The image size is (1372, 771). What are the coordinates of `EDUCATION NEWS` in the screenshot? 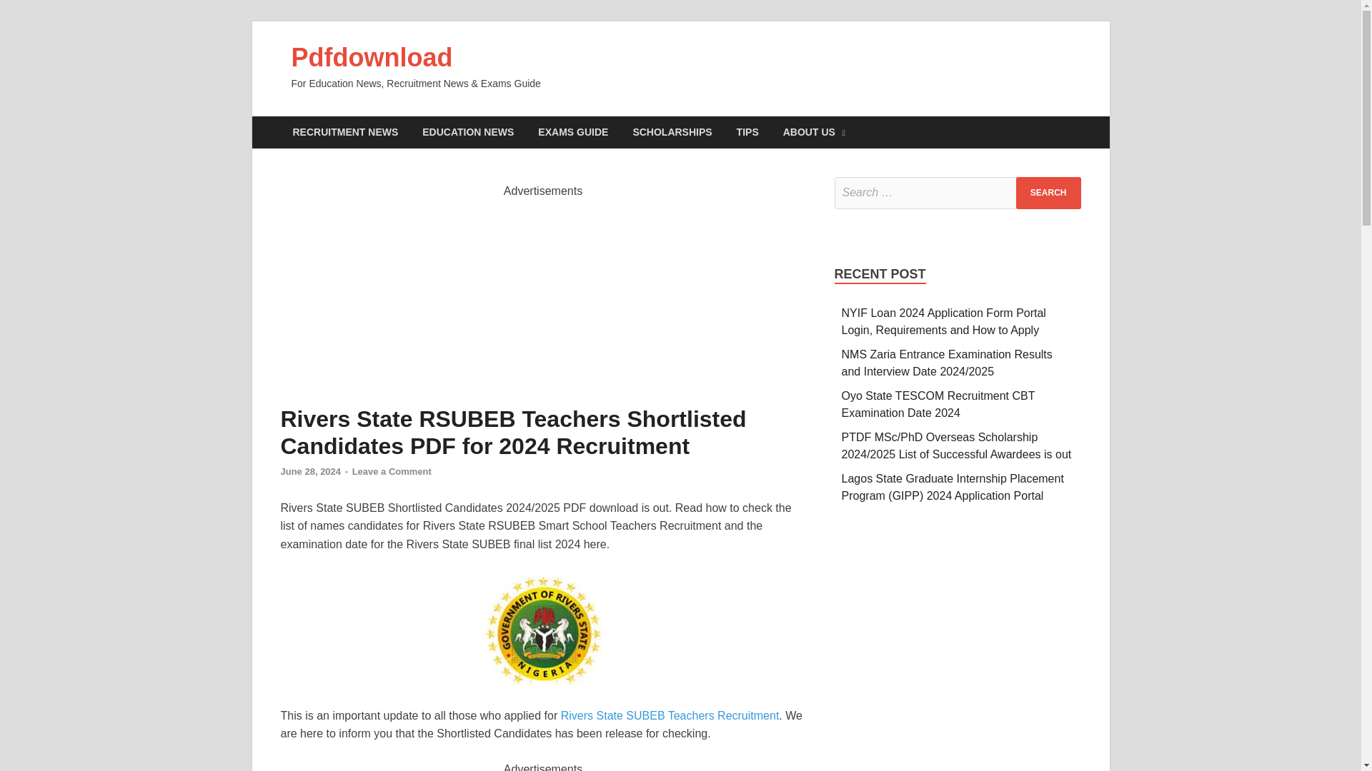 It's located at (467, 133).